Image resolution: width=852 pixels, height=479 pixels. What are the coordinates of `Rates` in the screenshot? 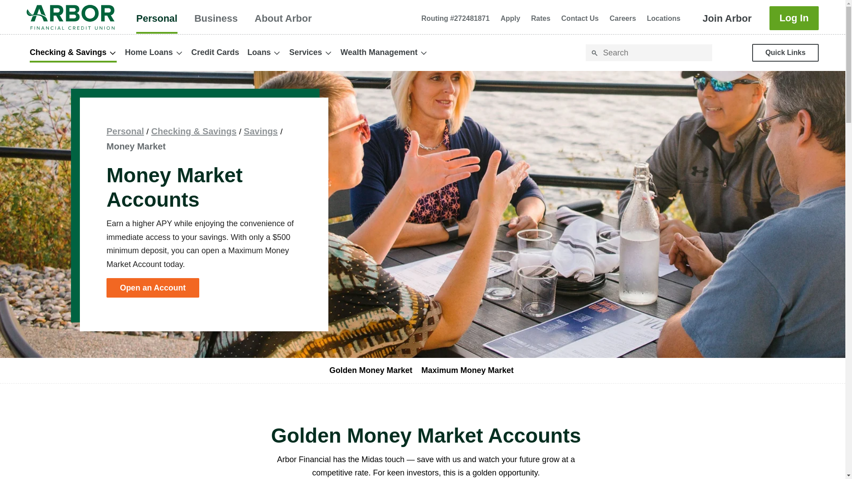 It's located at (157, 18).